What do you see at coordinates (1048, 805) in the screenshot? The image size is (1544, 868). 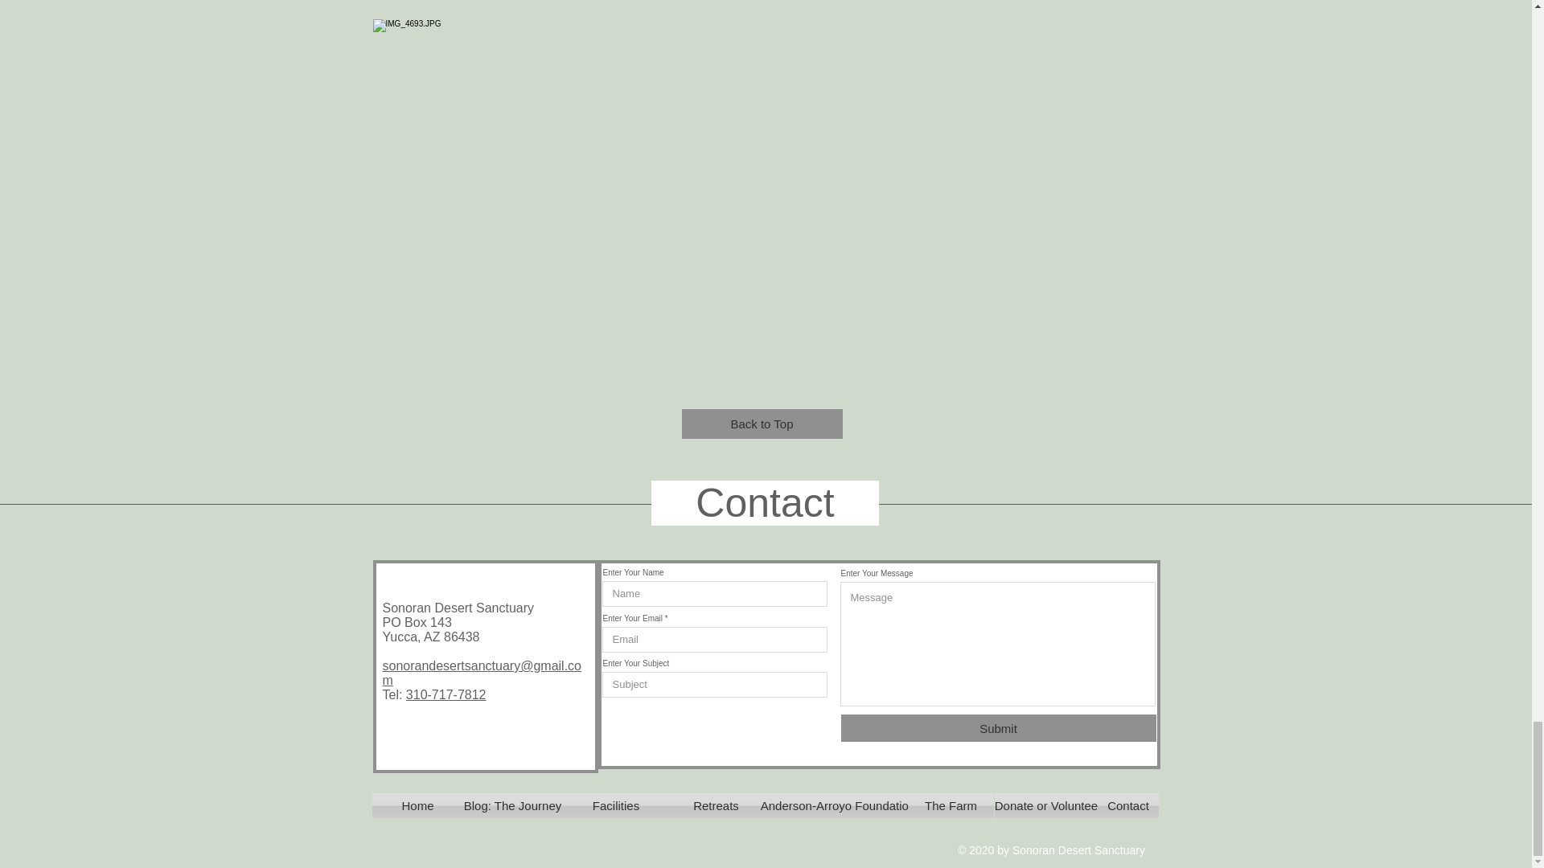 I see `Donate or Volunteer` at bounding box center [1048, 805].